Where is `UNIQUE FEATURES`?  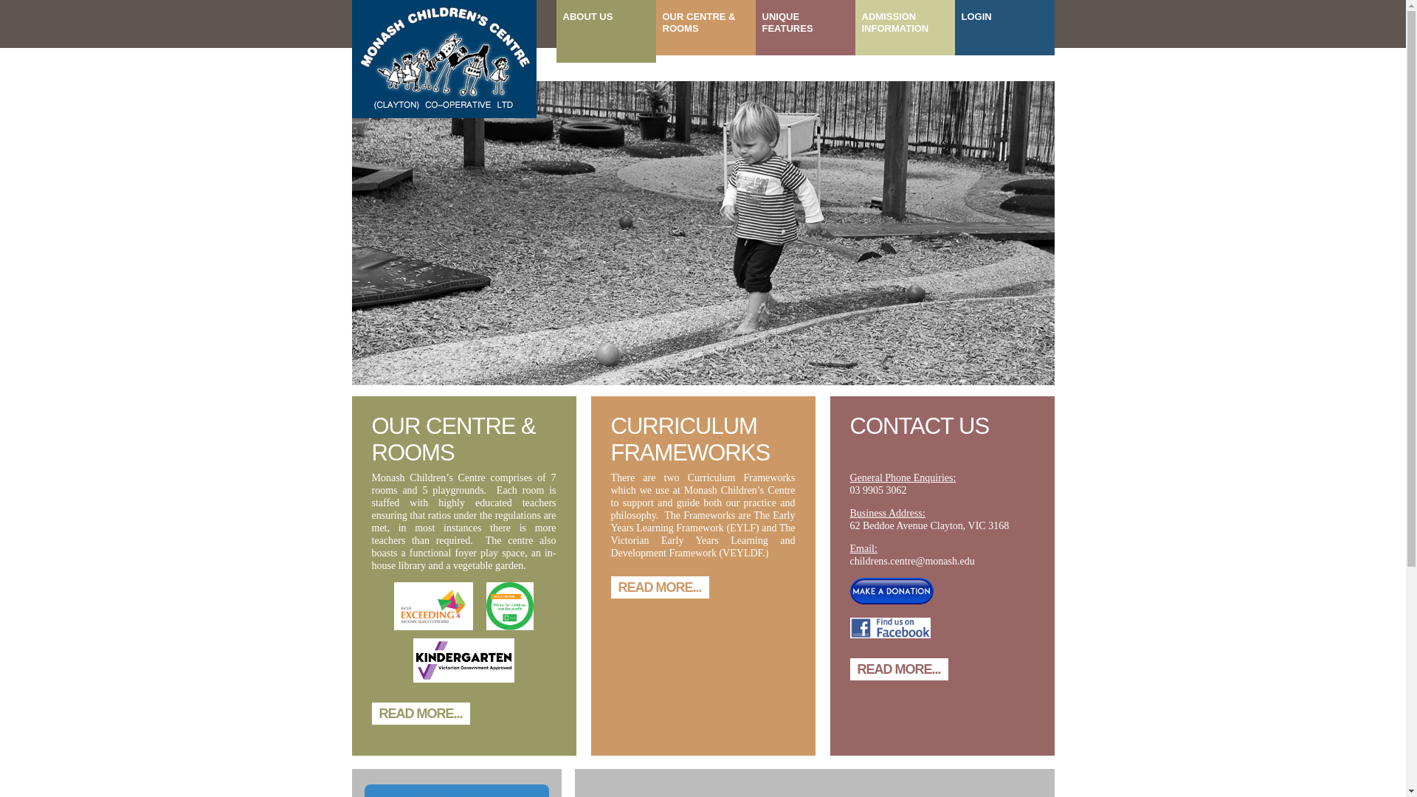
UNIQUE FEATURES is located at coordinates (806, 28).